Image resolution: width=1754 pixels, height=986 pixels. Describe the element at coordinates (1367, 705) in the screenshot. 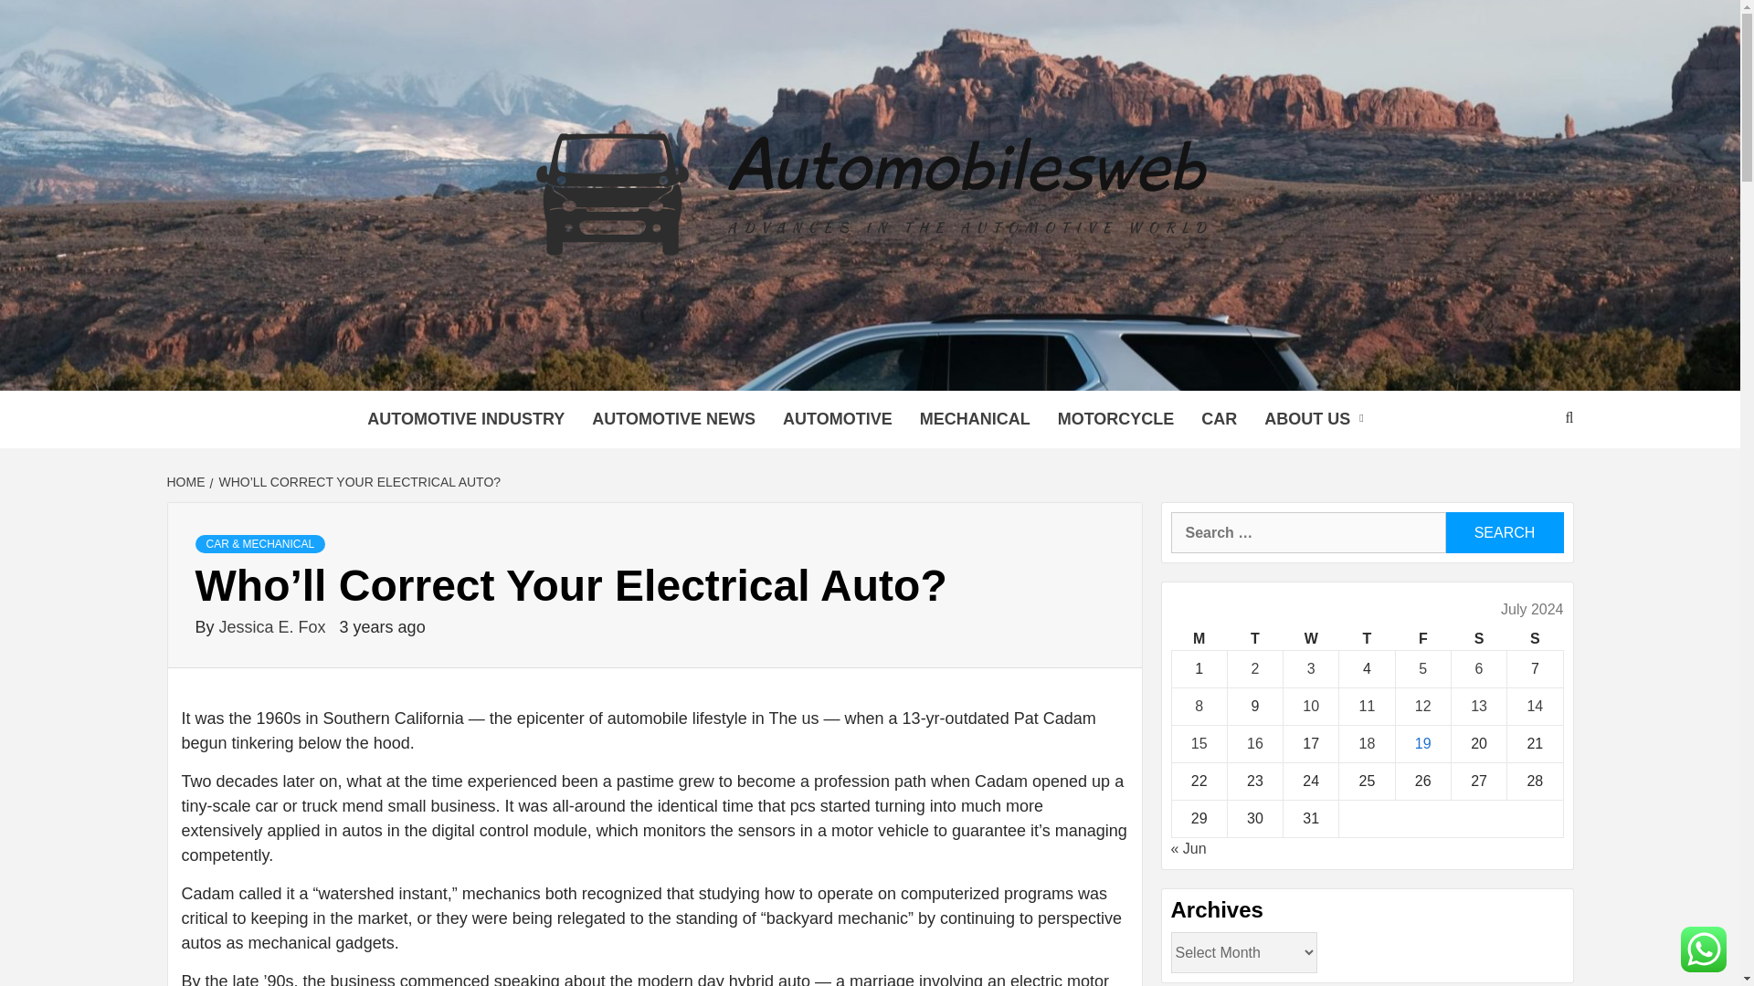

I see `11` at that location.